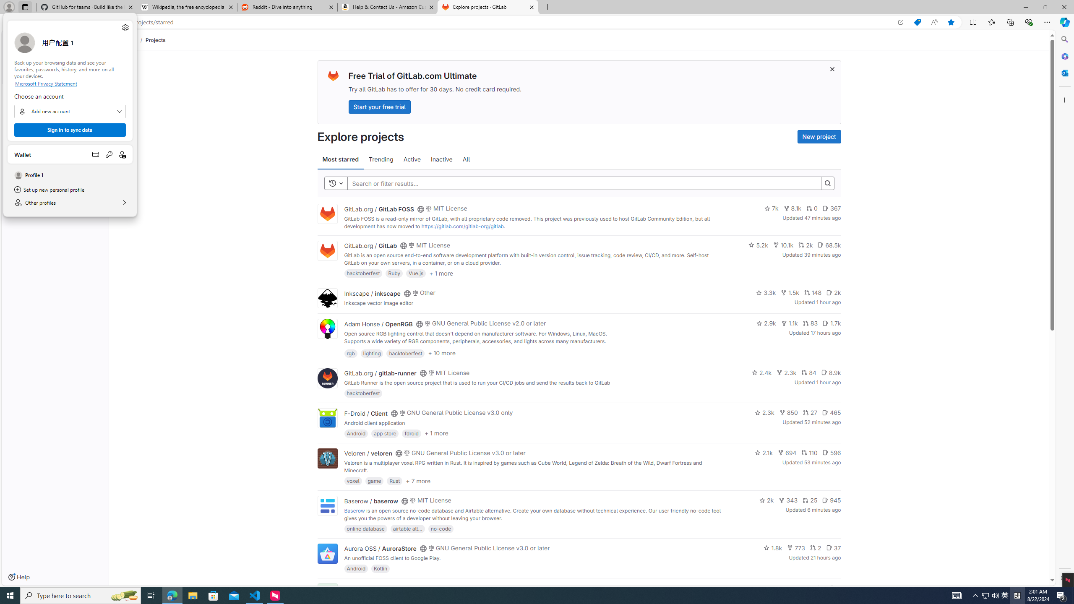 The width and height of the screenshot is (1074, 604). I want to click on File Explorer, so click(809, 453).